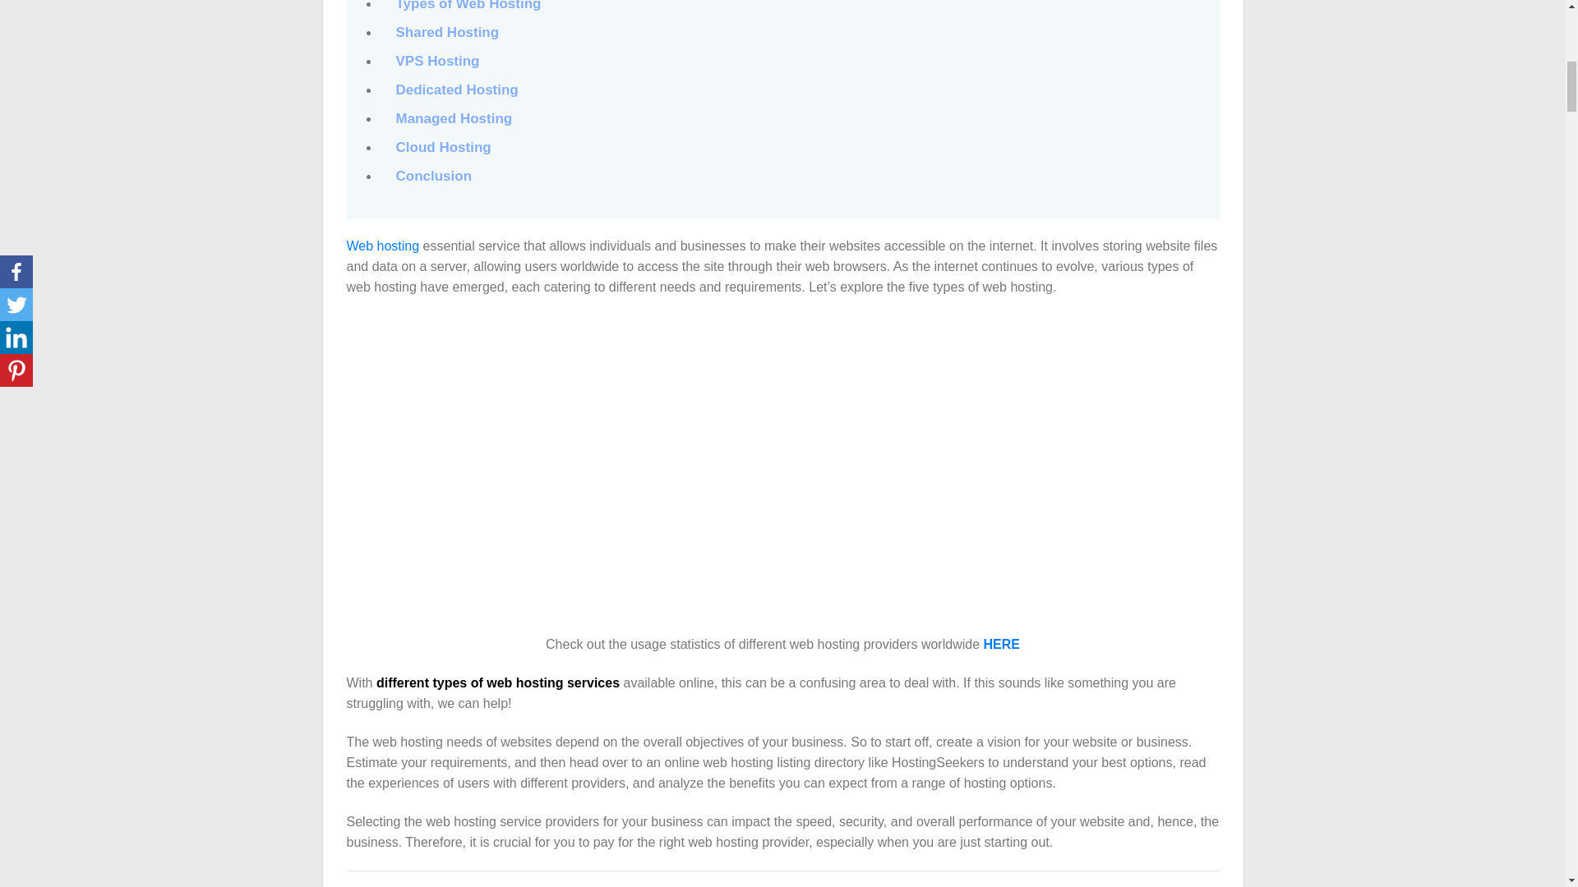  Describe the element at coordinates (447, 32) in the screenshot. I see `Shared Hosting` at that location.